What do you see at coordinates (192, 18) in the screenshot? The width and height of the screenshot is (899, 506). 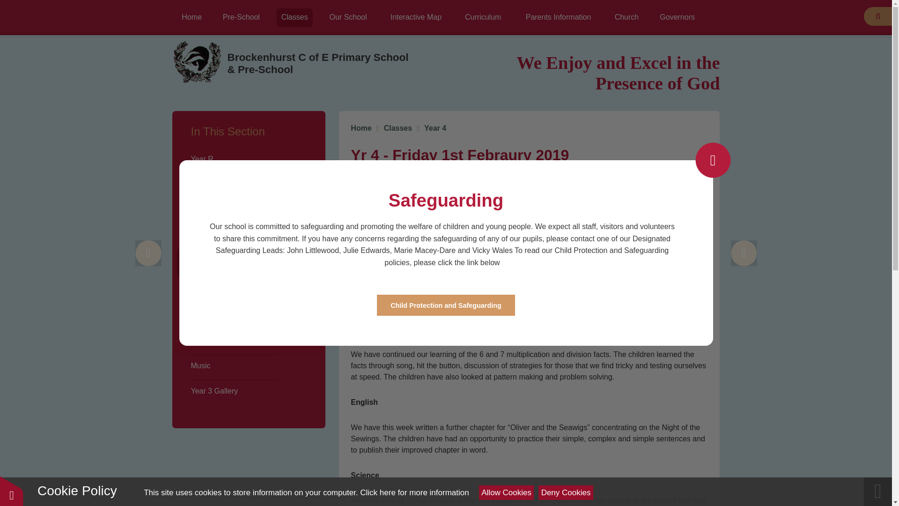 I see `Home` at bounding box center [192, 18].